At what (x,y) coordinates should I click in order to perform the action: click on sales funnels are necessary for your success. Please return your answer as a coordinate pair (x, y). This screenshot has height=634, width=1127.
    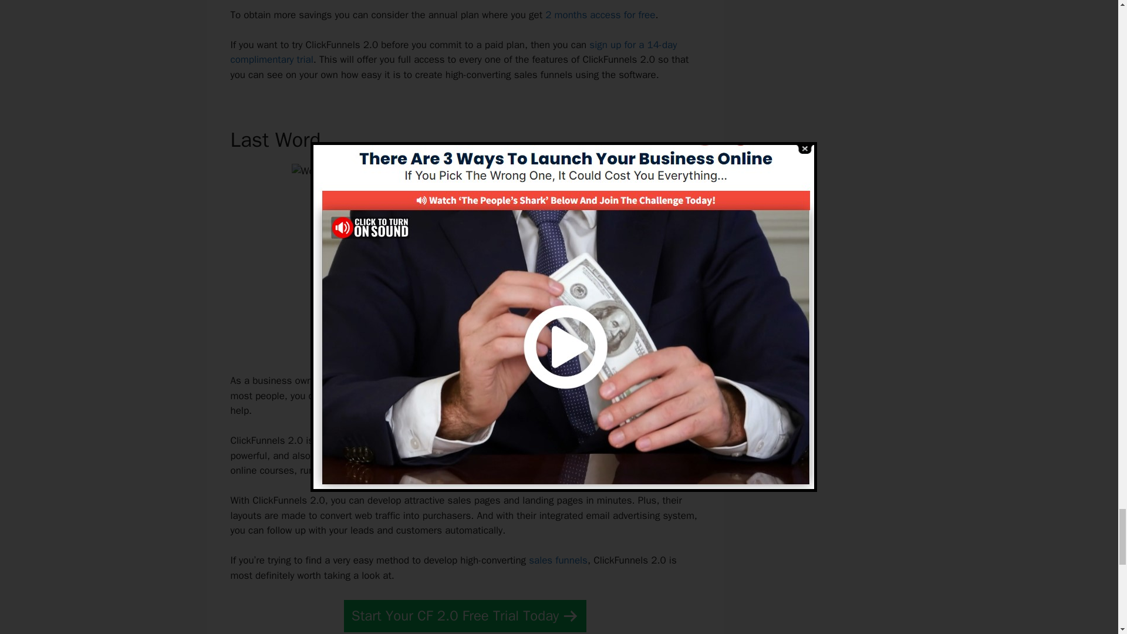
    Looking at the image, I should click on (512, 380).